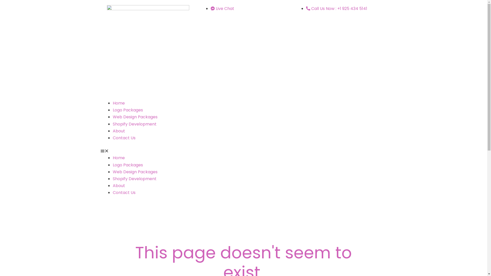 This screenshot has width=491, height=276. Describe the element at coordinates (128, 110) in the screenshot. I see `Logo Packages` at that location.